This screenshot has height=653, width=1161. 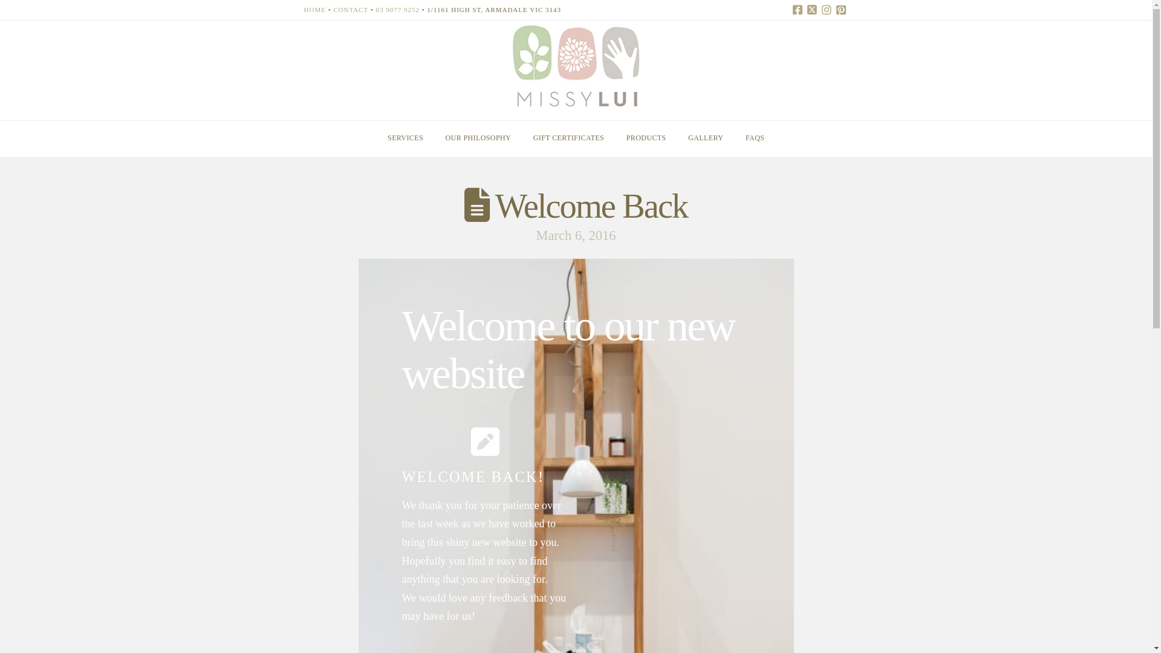 I want to click on SERVICES, so click(x=405, y=139).